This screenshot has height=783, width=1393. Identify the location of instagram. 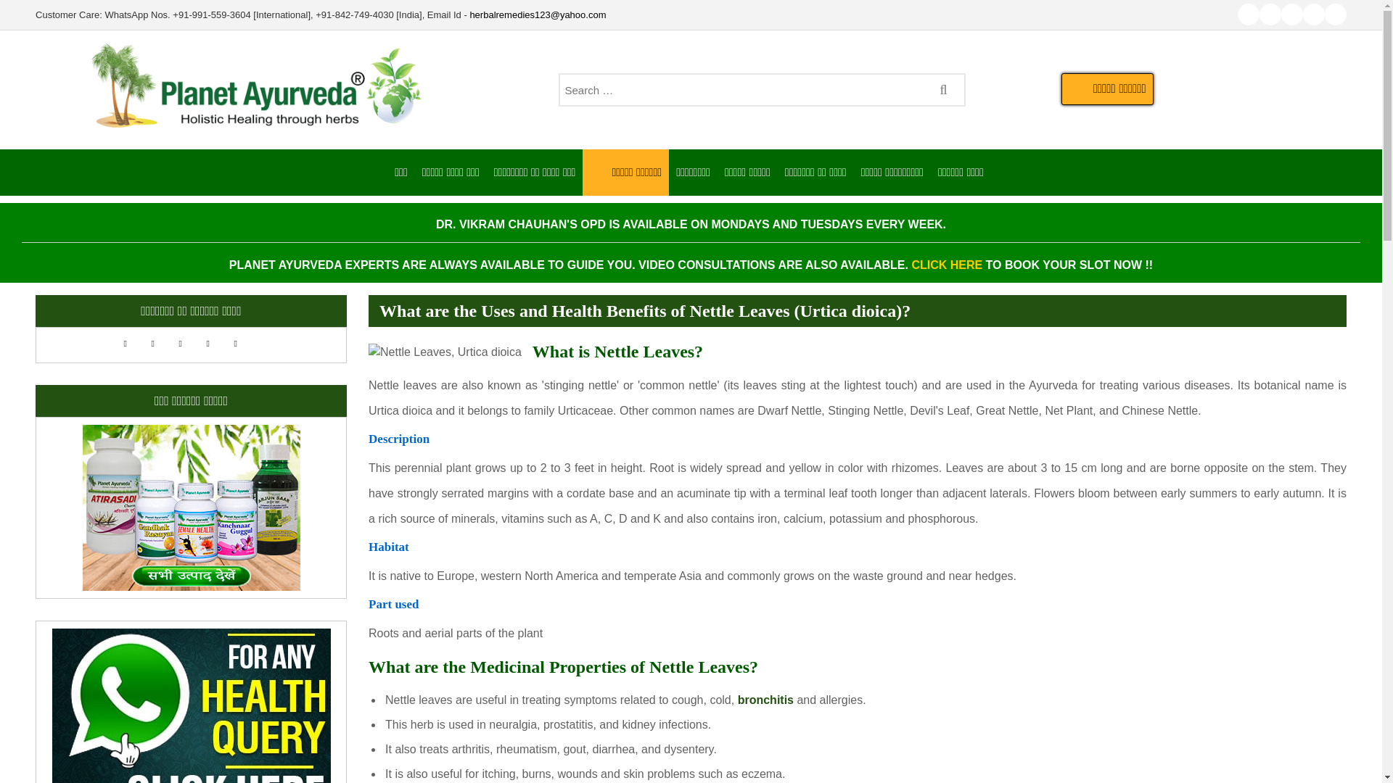
(1313, 14).